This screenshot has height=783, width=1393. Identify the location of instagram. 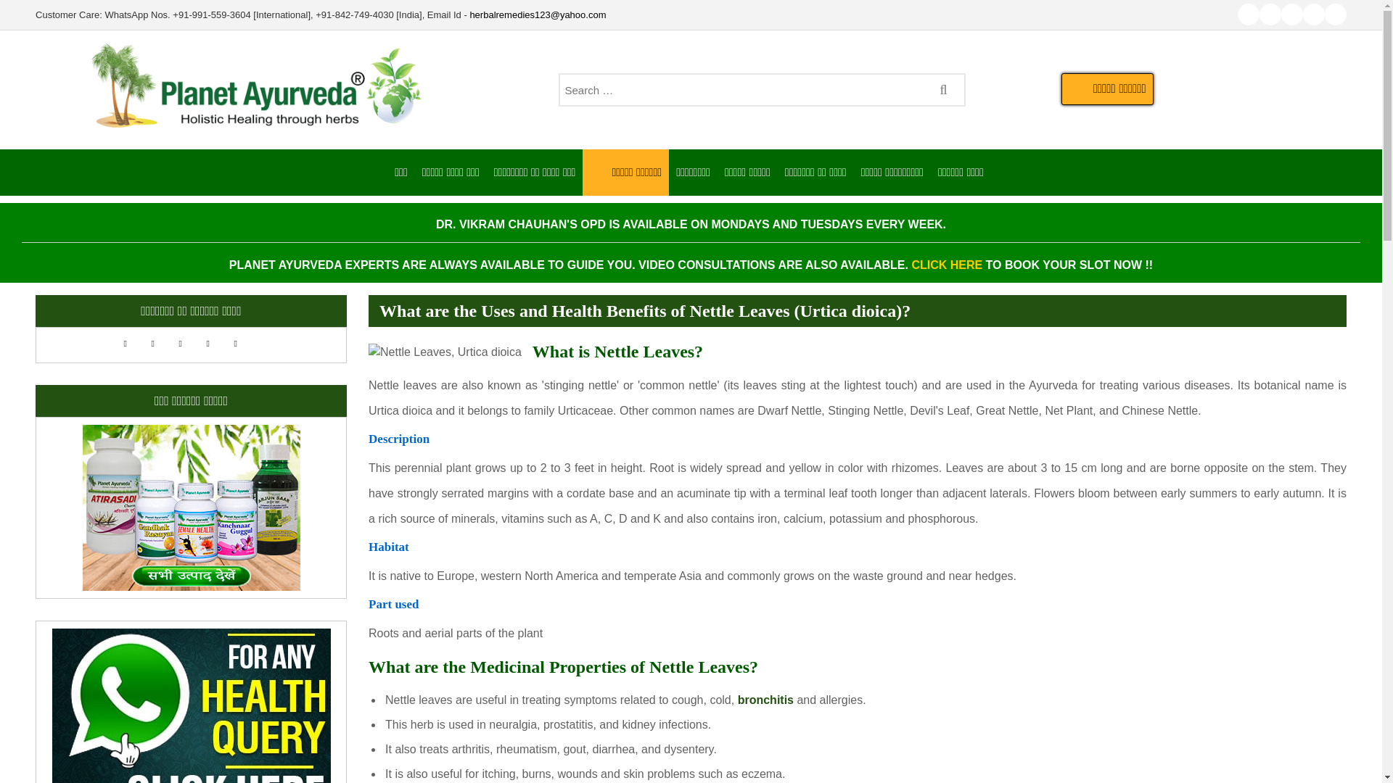
(1313, 14).